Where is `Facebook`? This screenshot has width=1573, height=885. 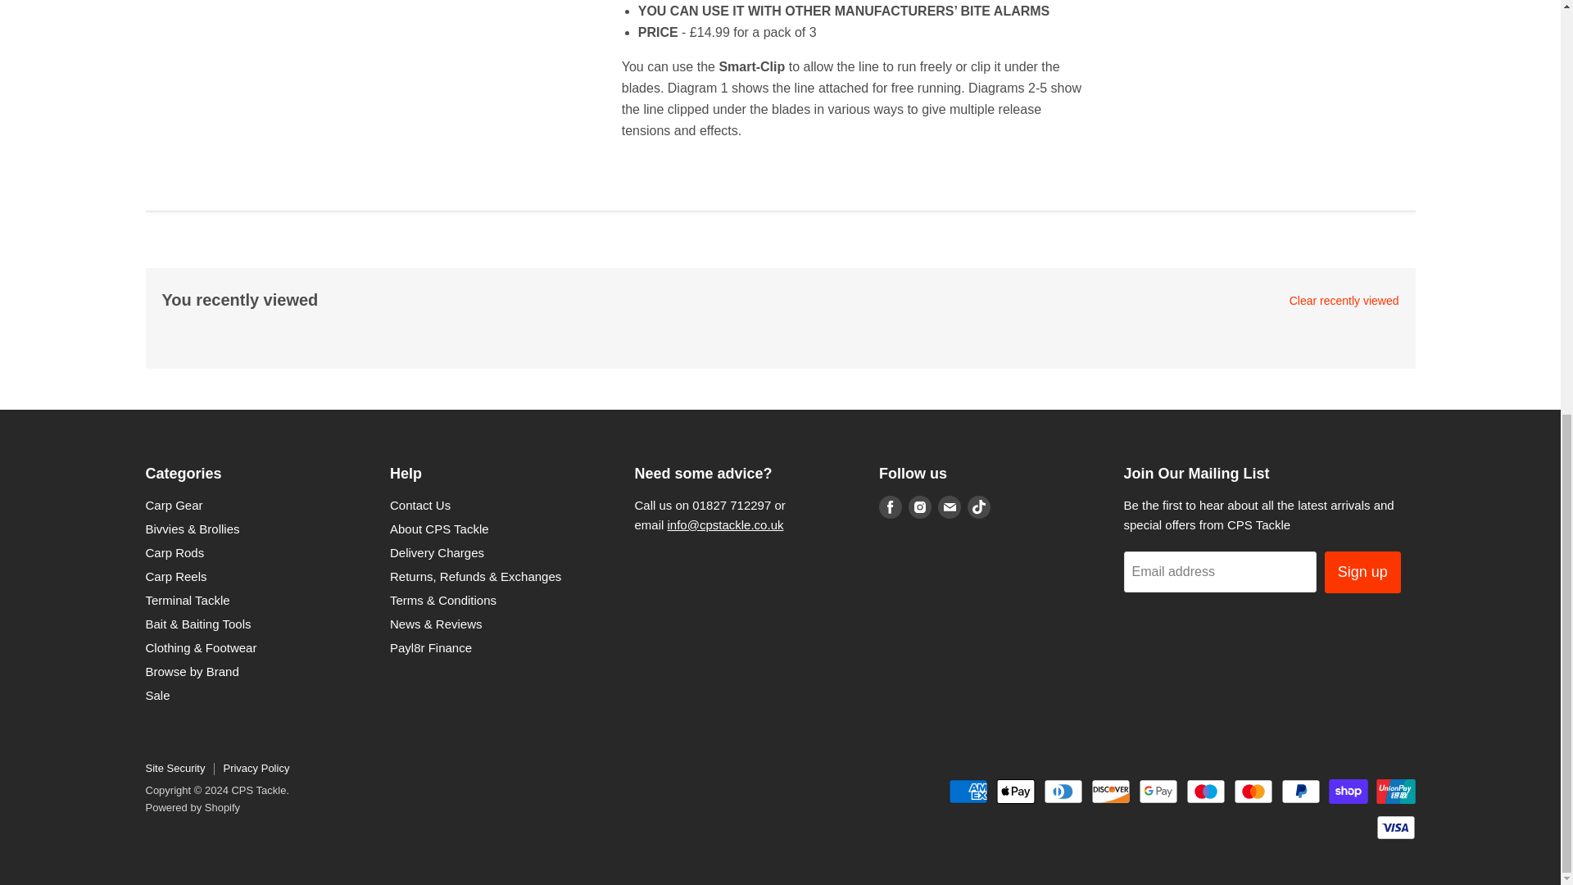
Facebook is located at coordinates (890, 506).